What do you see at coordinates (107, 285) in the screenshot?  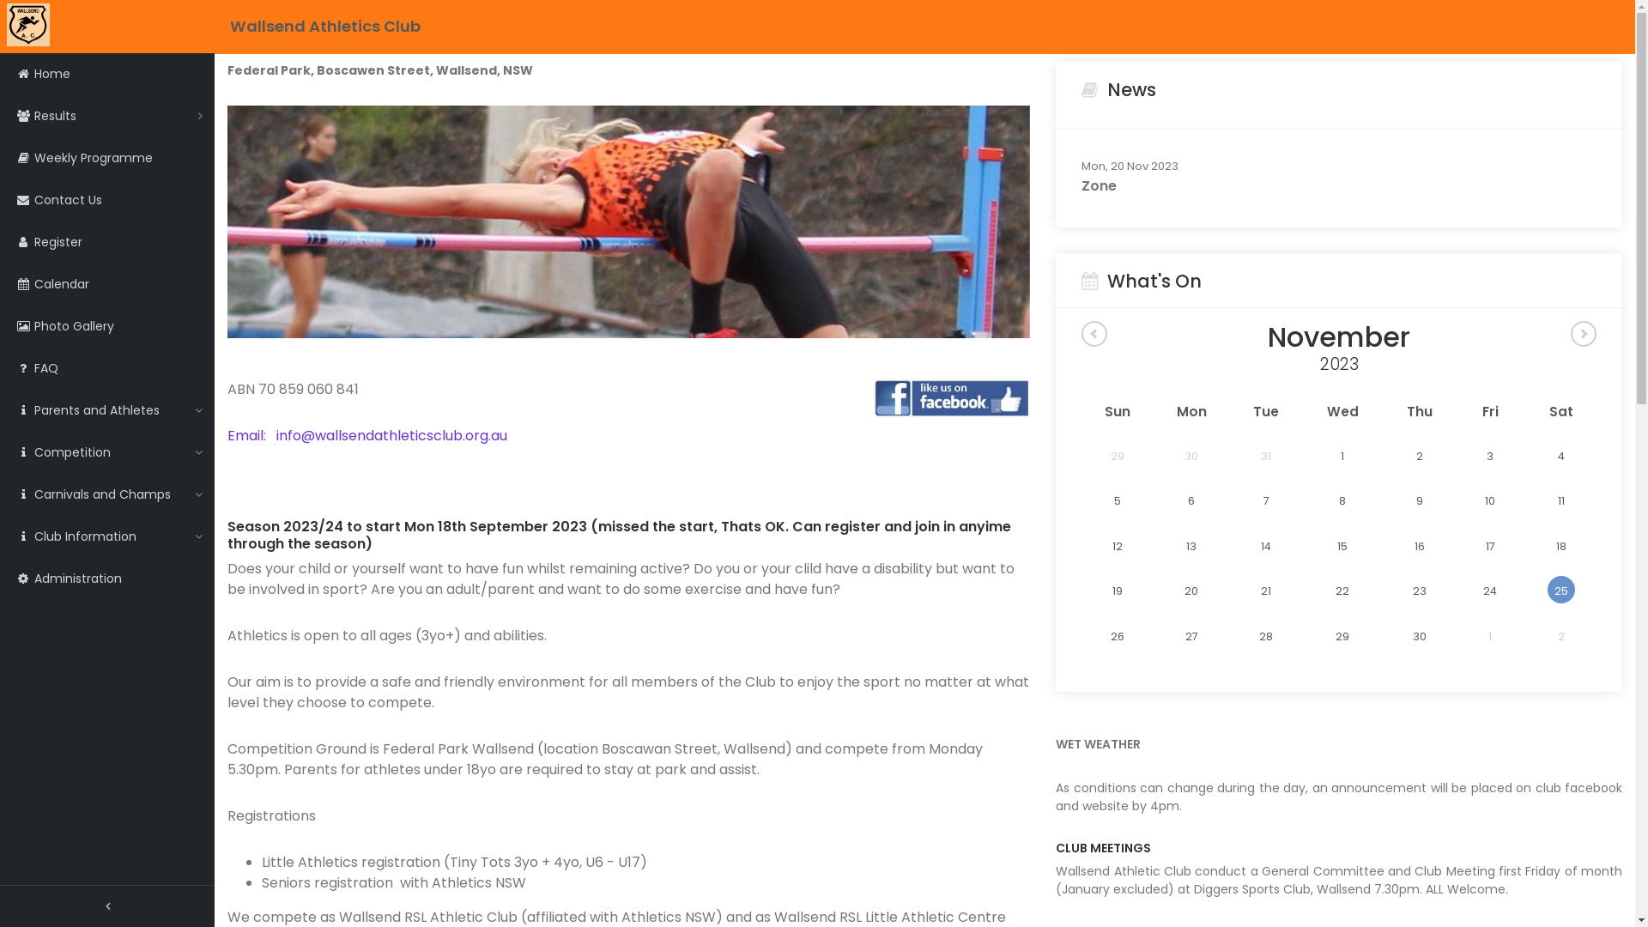 I see `Calendar` at bounding box center [107, 285].